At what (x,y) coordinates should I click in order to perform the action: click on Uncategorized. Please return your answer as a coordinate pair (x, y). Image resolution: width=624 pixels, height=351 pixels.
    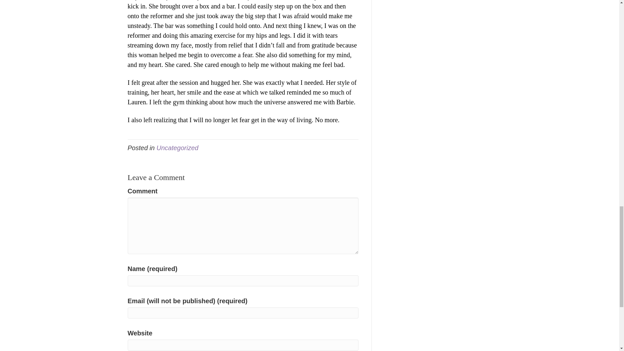
    Looking at the image, I should click on (177, 148).